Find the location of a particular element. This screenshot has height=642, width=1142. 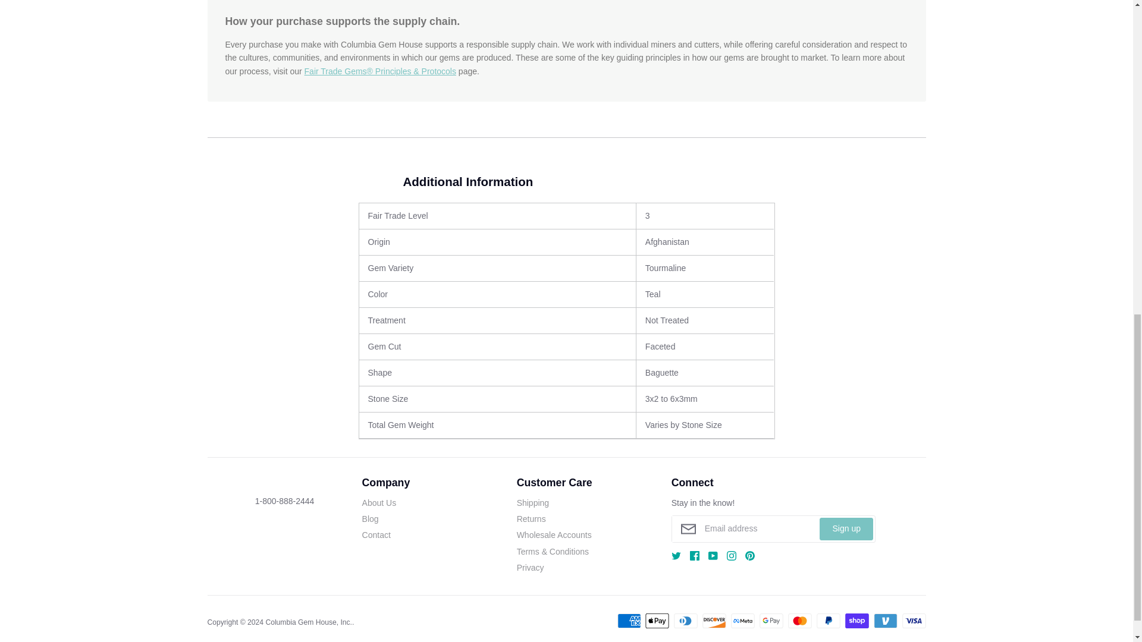

Apple Pay is located at coordinates (657, 621).